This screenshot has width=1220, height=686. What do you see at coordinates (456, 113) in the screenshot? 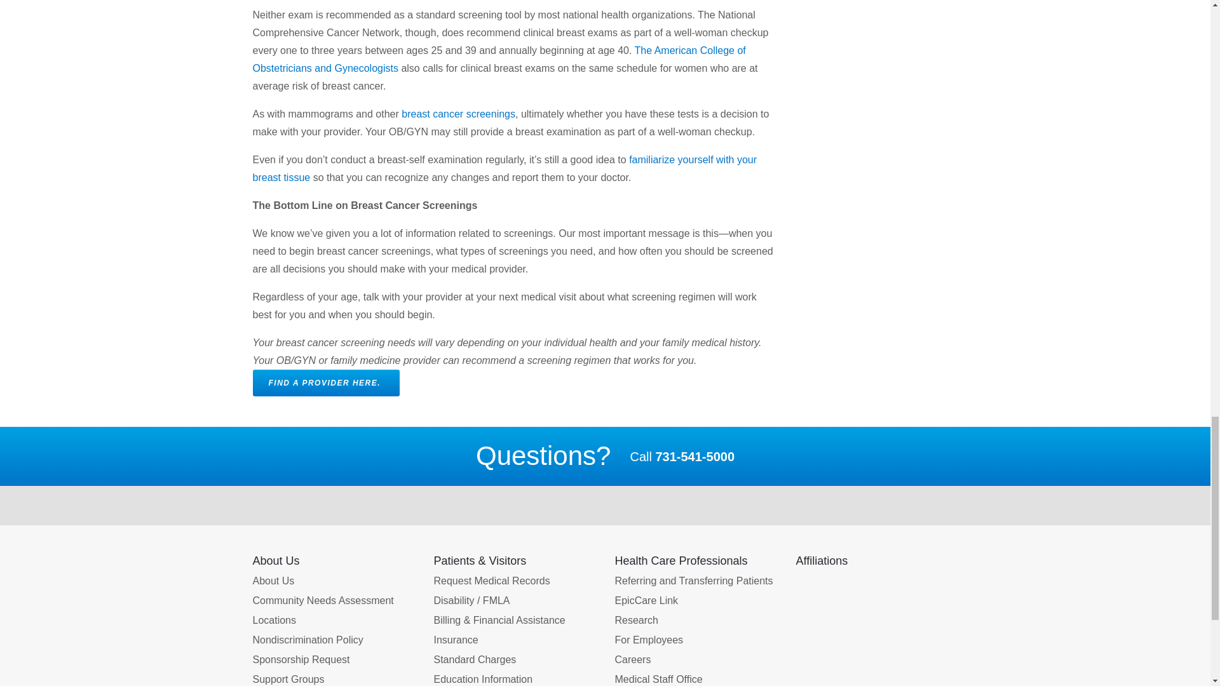
I see `breast cancer screenings` at bounding box center [456, 113].